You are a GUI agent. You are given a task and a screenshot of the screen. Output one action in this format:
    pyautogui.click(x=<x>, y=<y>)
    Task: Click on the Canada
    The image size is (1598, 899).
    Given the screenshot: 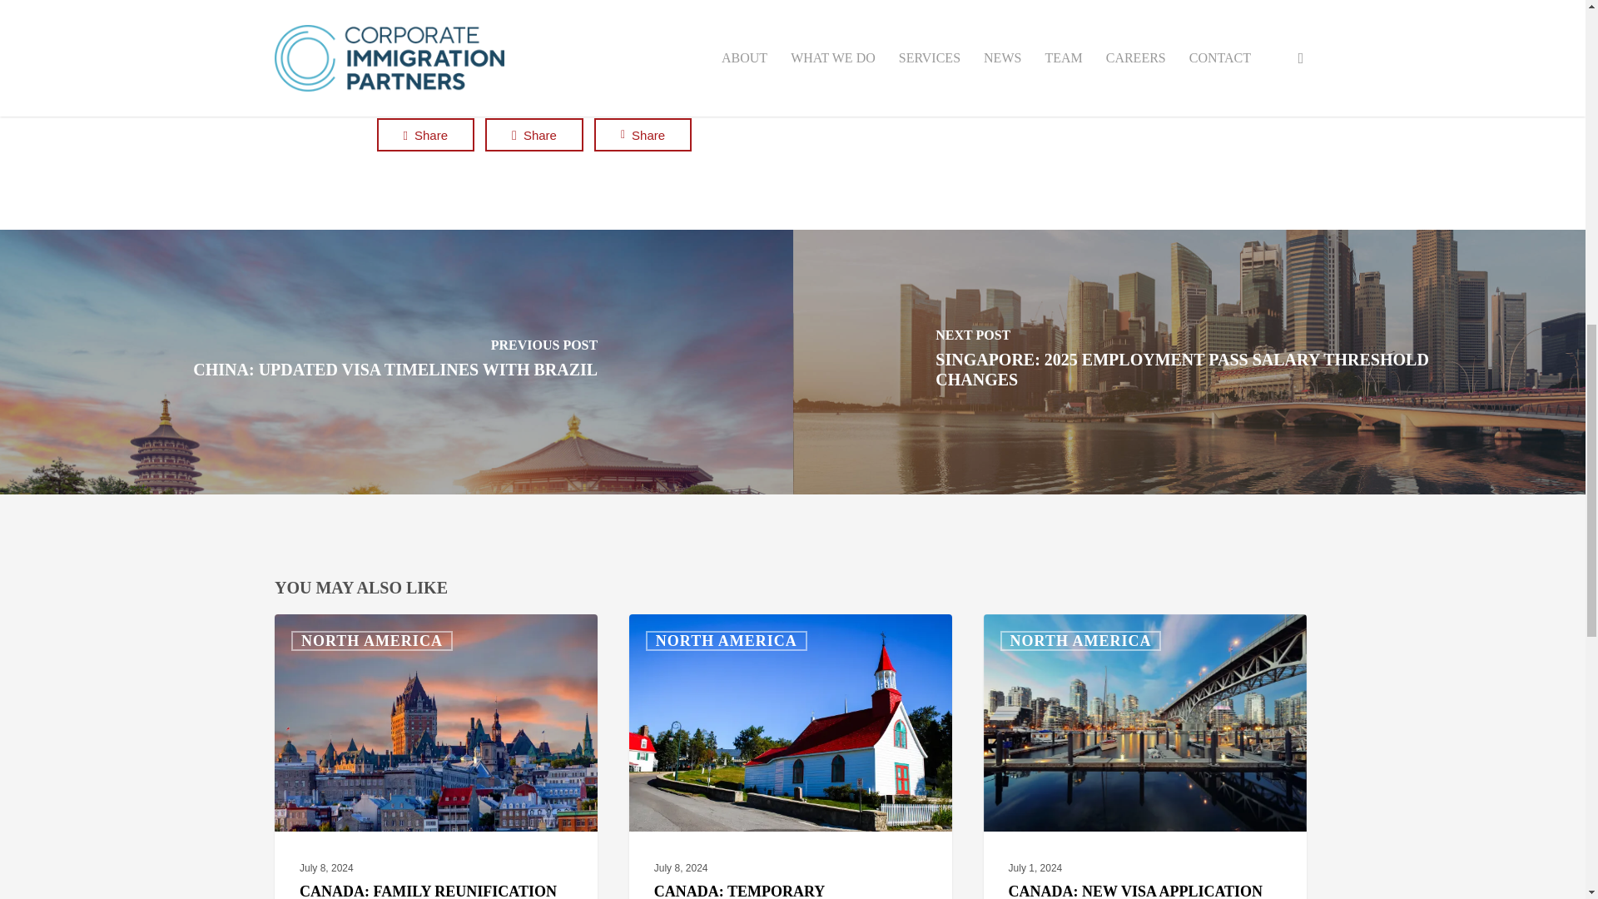 What is the action you would take?
    pyautogui.click(x=465, y=22)
    